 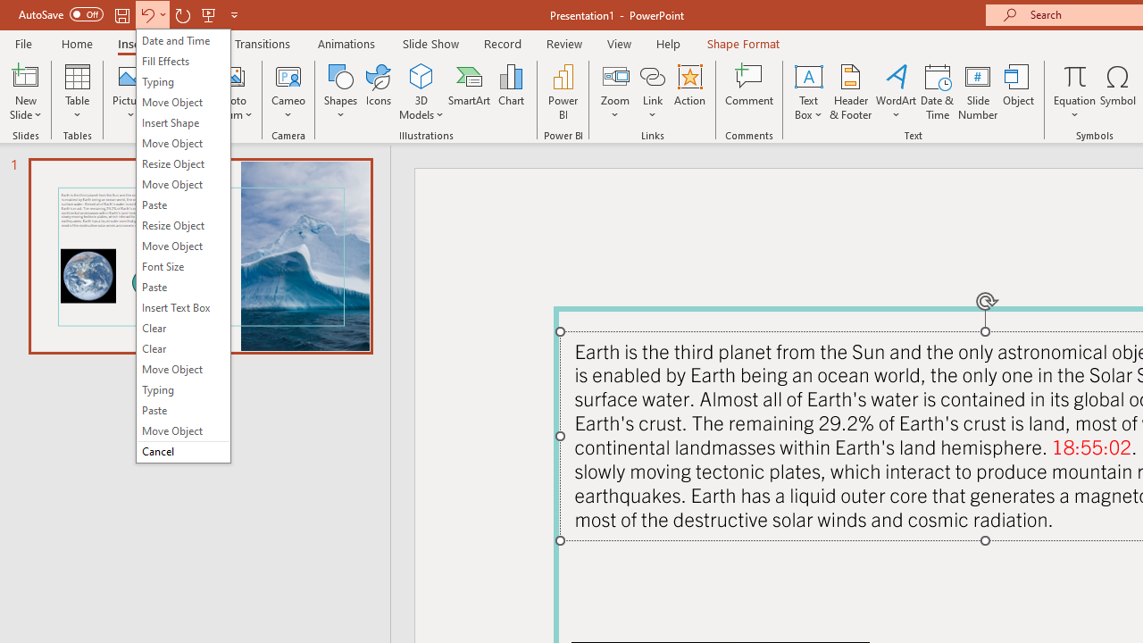 I want to click on Header & Footer..., so click(x=850, y=91).